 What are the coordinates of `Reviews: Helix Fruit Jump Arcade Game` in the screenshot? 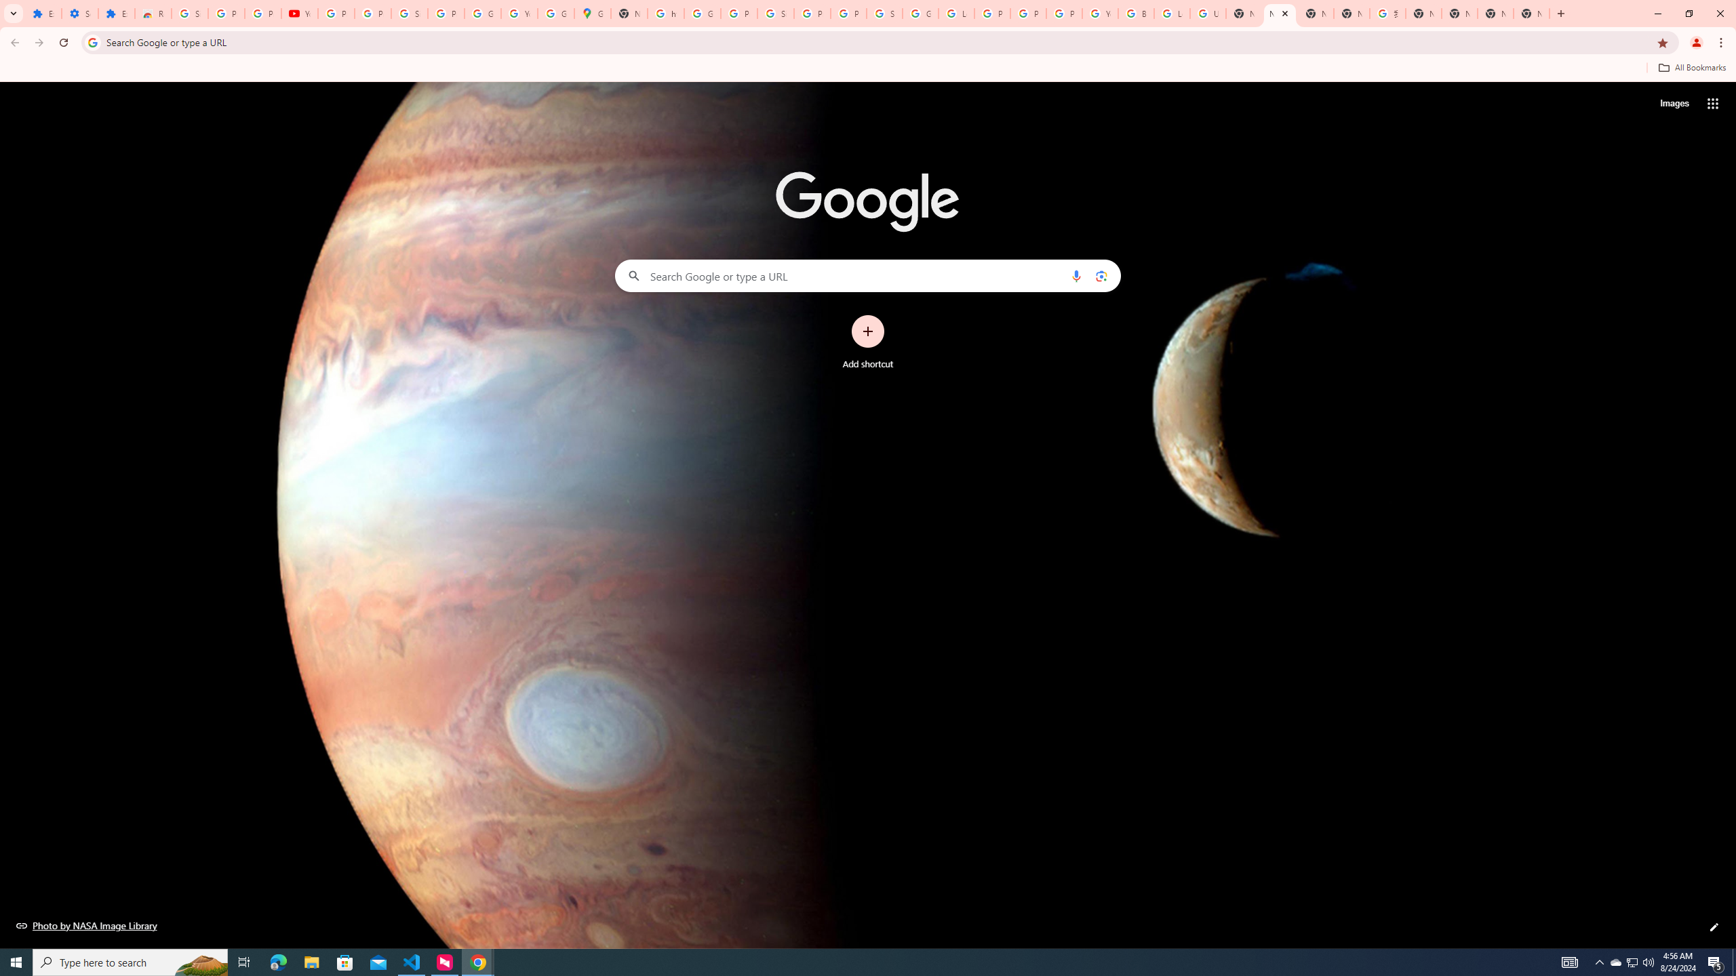 It's located at (153, 14).